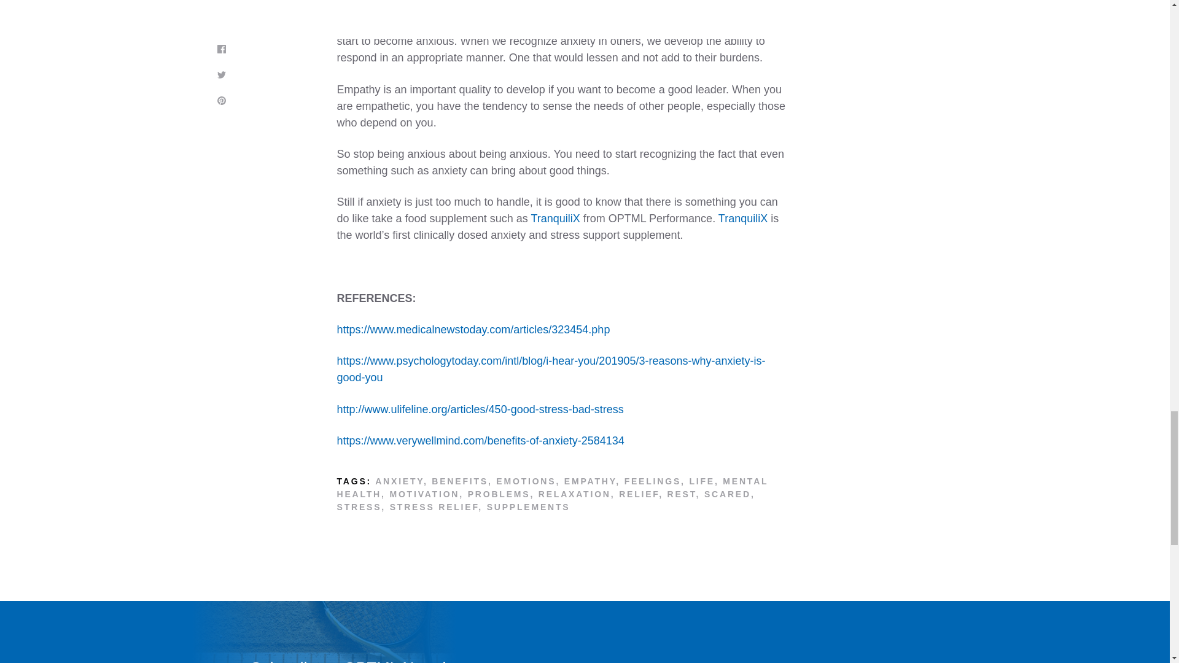 The width and height of the screenshot is (1179, 663). What do you see at coordinates (653, 481) in the screenshot?
I see `Show articles tagged feelings` at bounding box center [653, 481].